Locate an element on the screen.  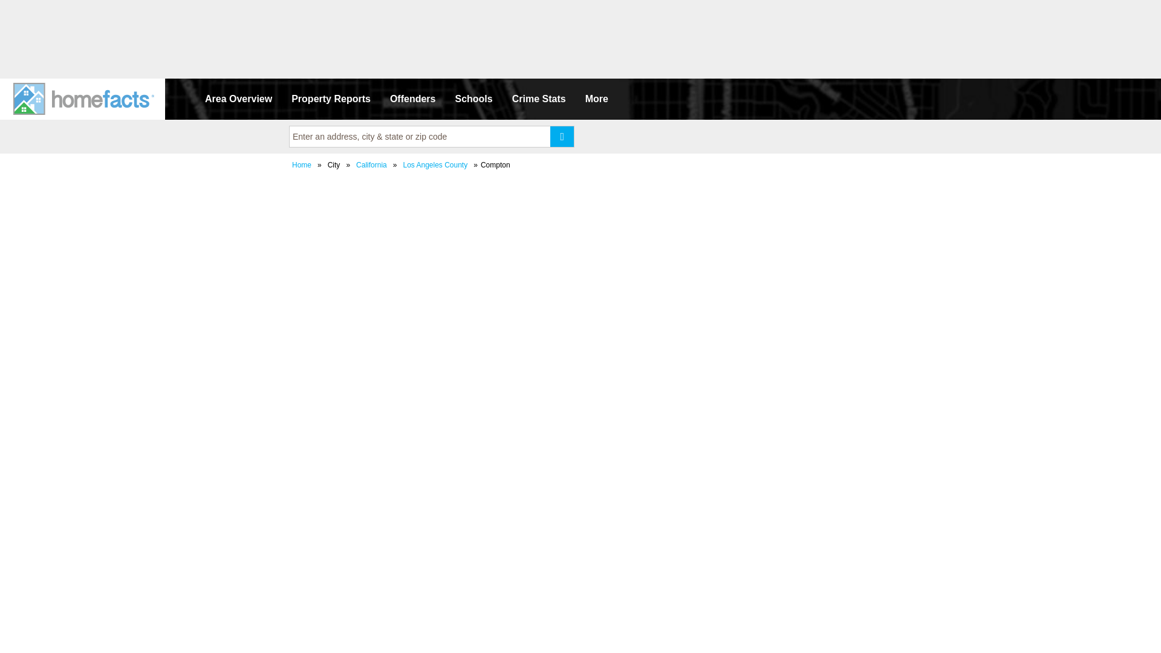
More is located at coordinates (596, 99).